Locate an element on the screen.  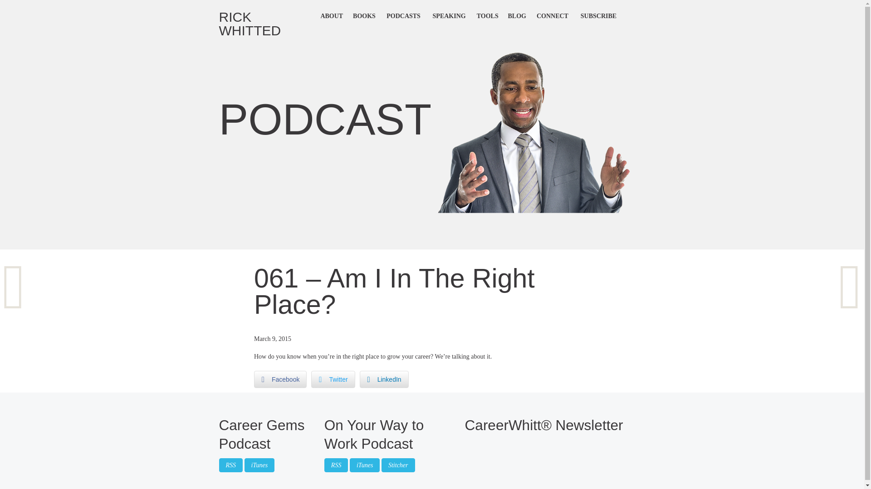
Meet Rick is located at coordinates (331, 16).